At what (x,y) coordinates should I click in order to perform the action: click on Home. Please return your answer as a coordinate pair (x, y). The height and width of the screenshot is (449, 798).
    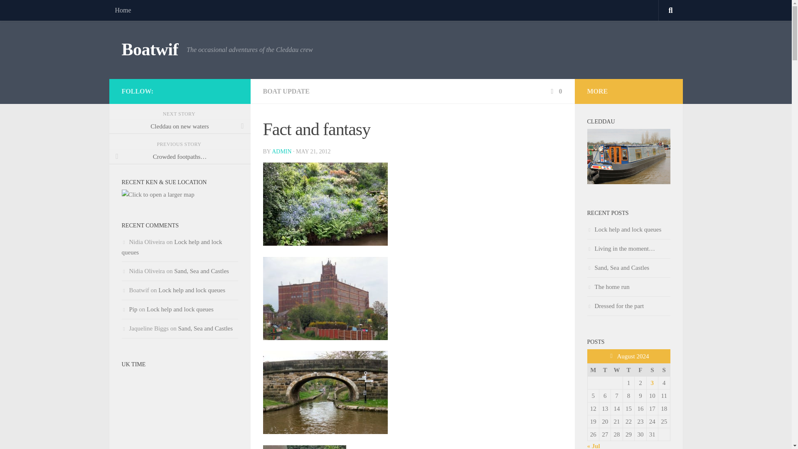
    Looking at the image, I should click on (122, 10).